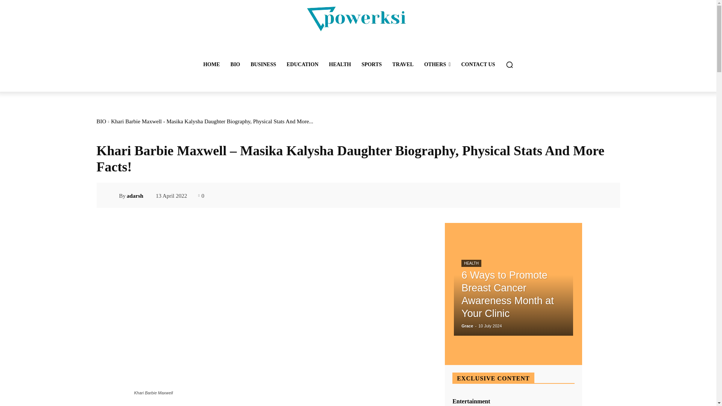 The image size is (722, 406). What do you see at coordinates (112, 195) in the screenshot?
I see `adarsh` at bounding box center [112, 195].